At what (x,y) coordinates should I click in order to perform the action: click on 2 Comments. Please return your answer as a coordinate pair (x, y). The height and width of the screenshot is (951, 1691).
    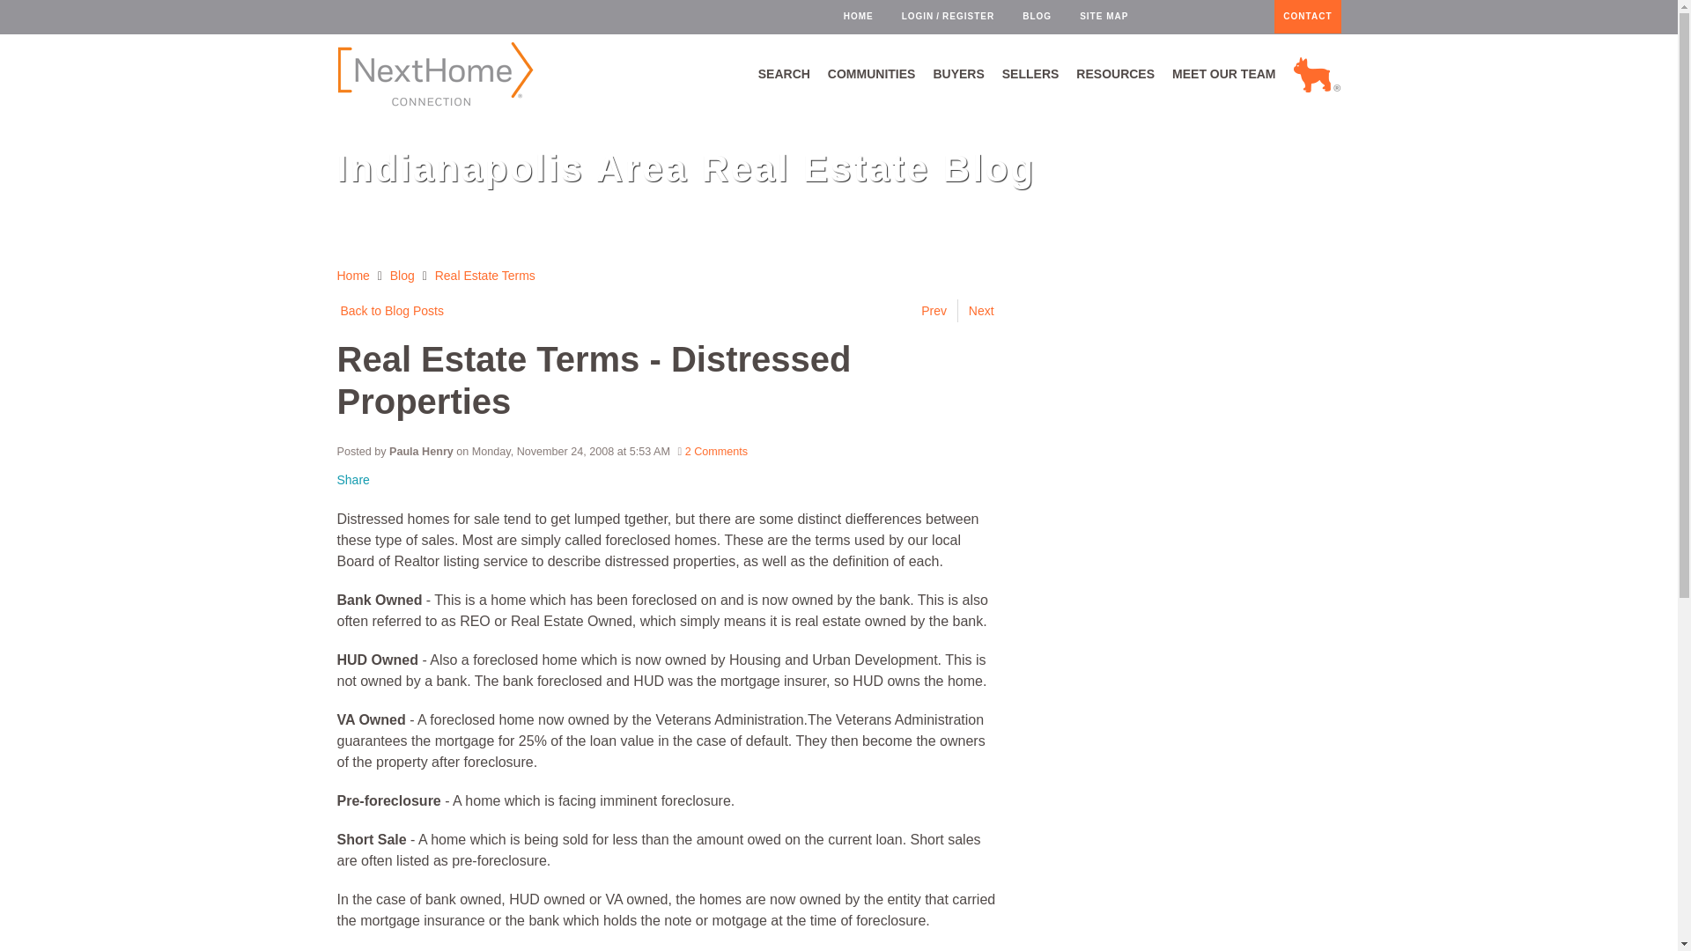
    Looking at the image, I should click on (715, 451).